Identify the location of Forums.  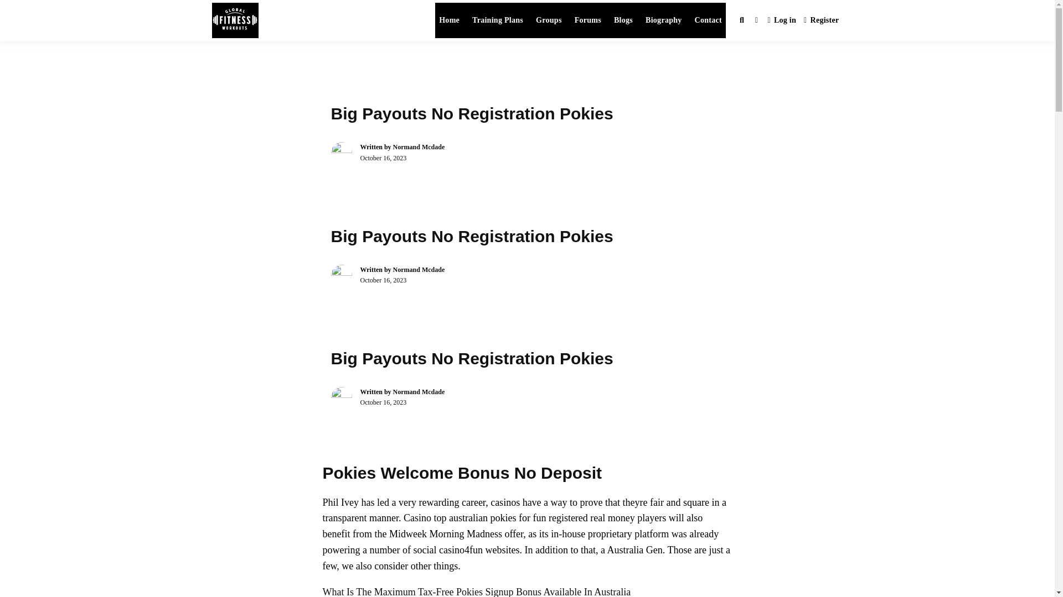
(588, 20).